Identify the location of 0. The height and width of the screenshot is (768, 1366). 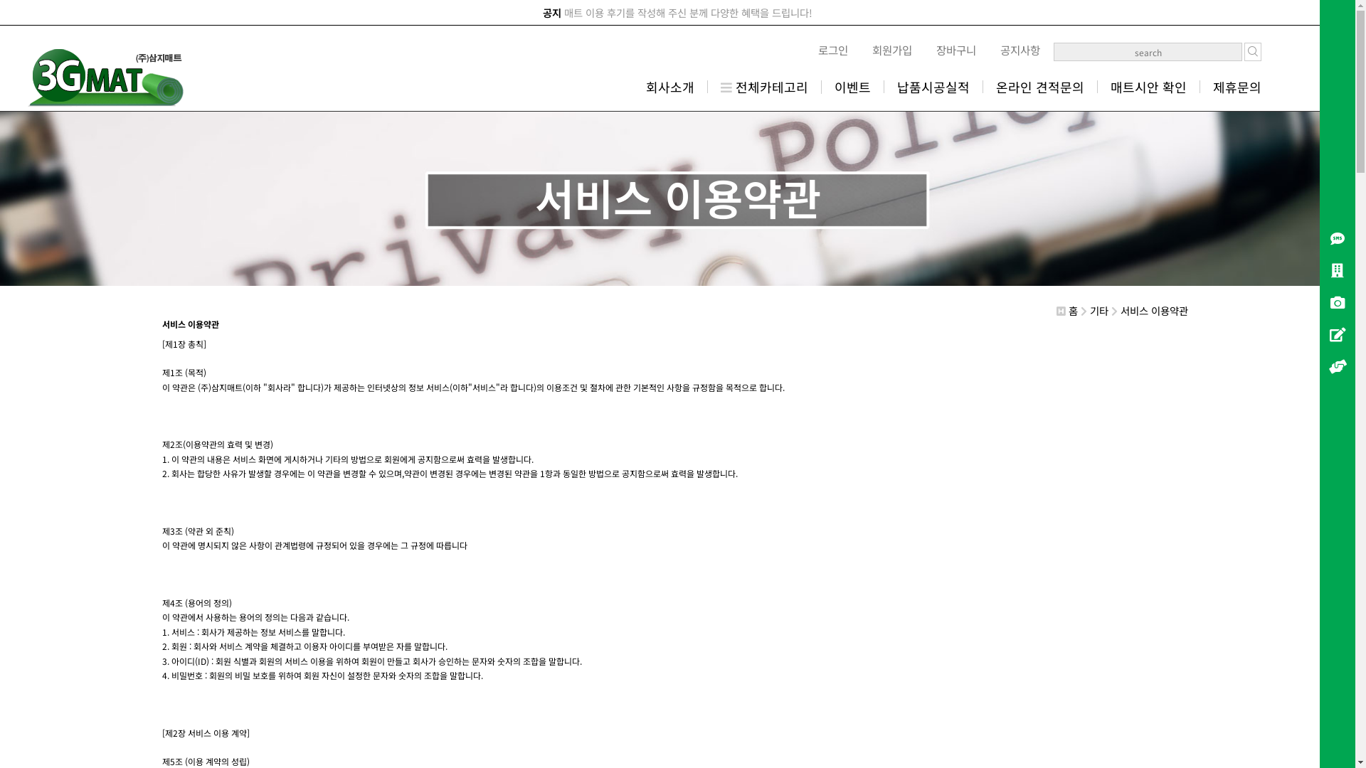
(1338, 240).